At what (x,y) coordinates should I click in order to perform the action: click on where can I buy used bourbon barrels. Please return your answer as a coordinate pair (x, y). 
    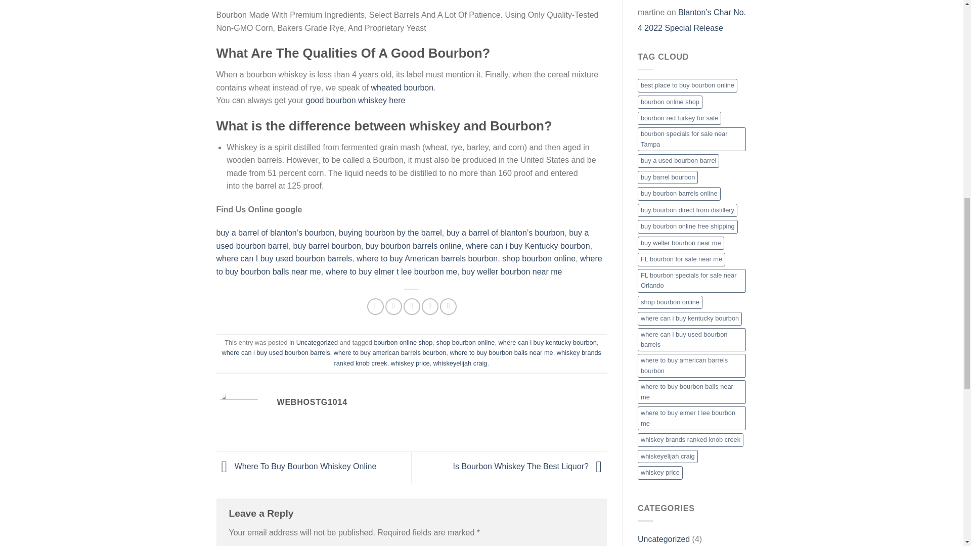
    Looking at the image, I should click on (284, 258).